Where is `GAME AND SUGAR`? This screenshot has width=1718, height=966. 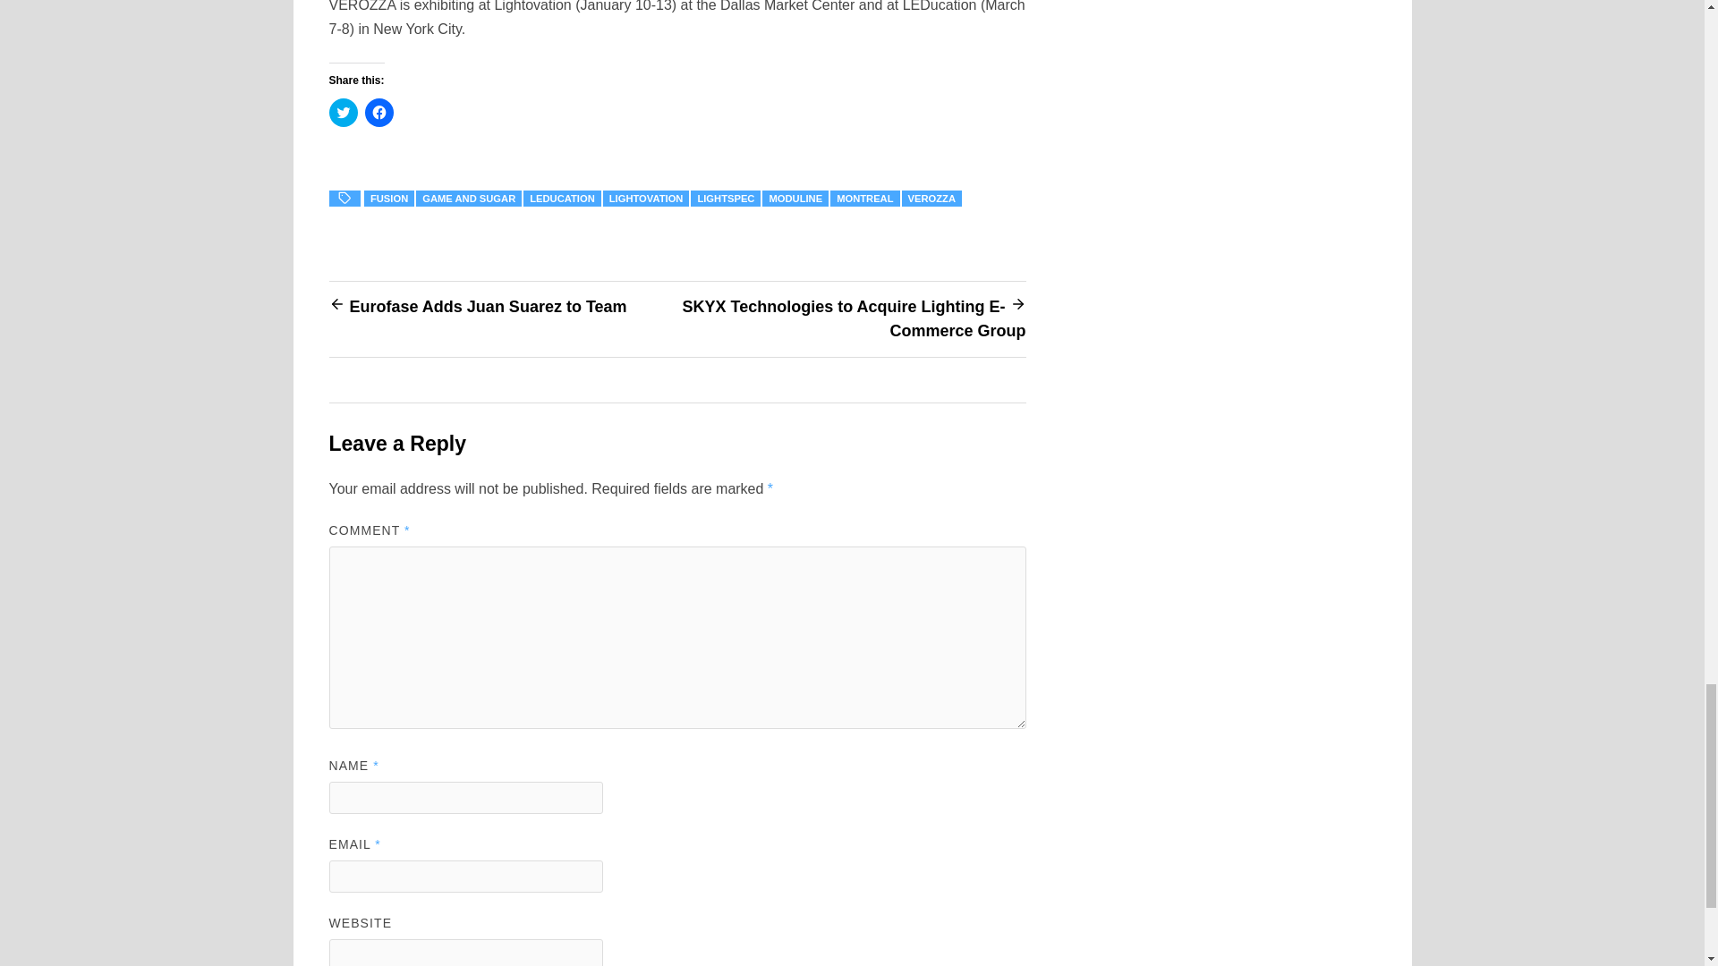 GAME AND SUGAR is located at coordinates (469, 199).